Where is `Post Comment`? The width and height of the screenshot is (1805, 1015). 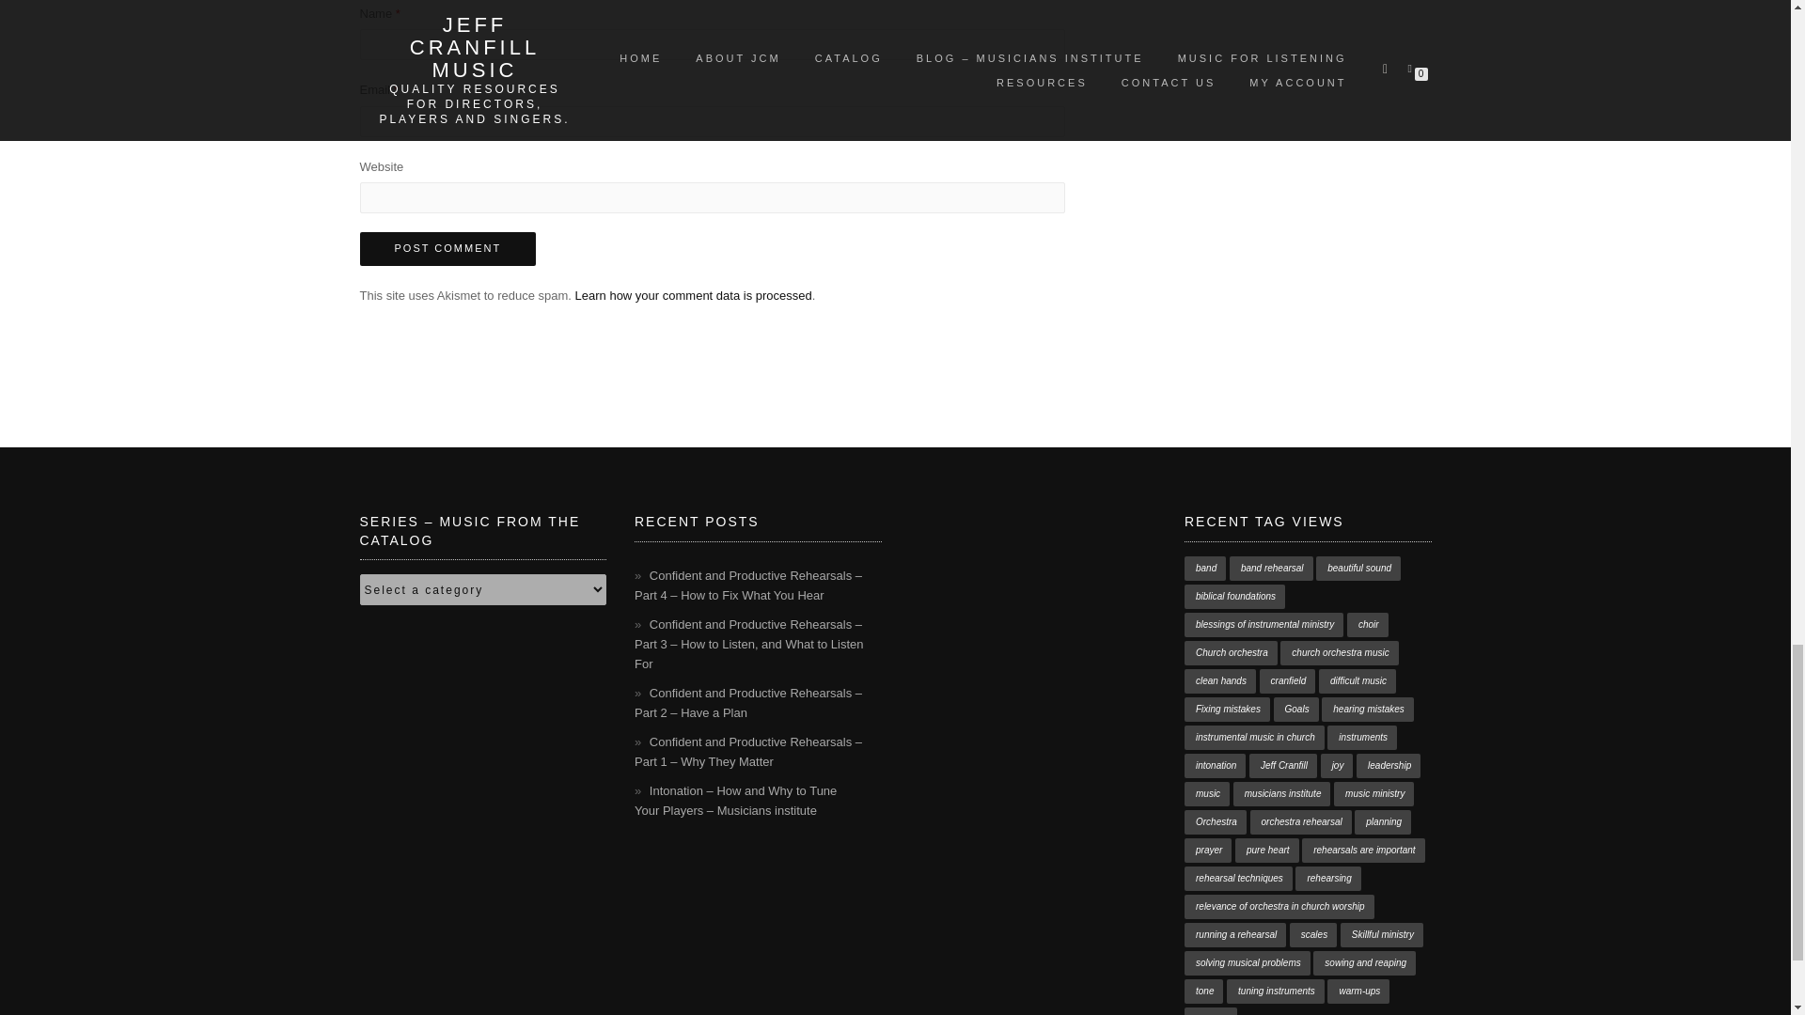
Post Comment is located at coordinates (447, 248).